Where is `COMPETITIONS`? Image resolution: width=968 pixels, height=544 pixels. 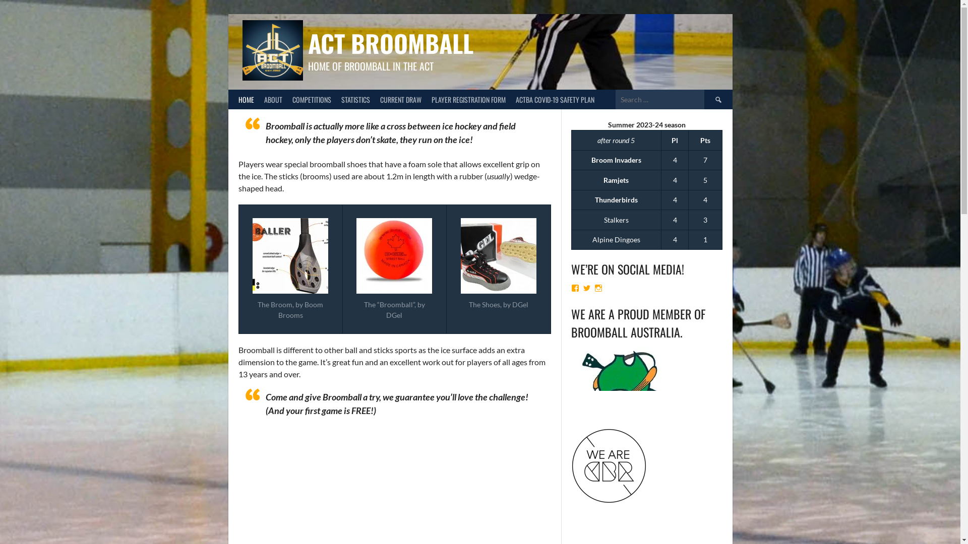
COMPETITIONS is located at coordinates (312, 100).